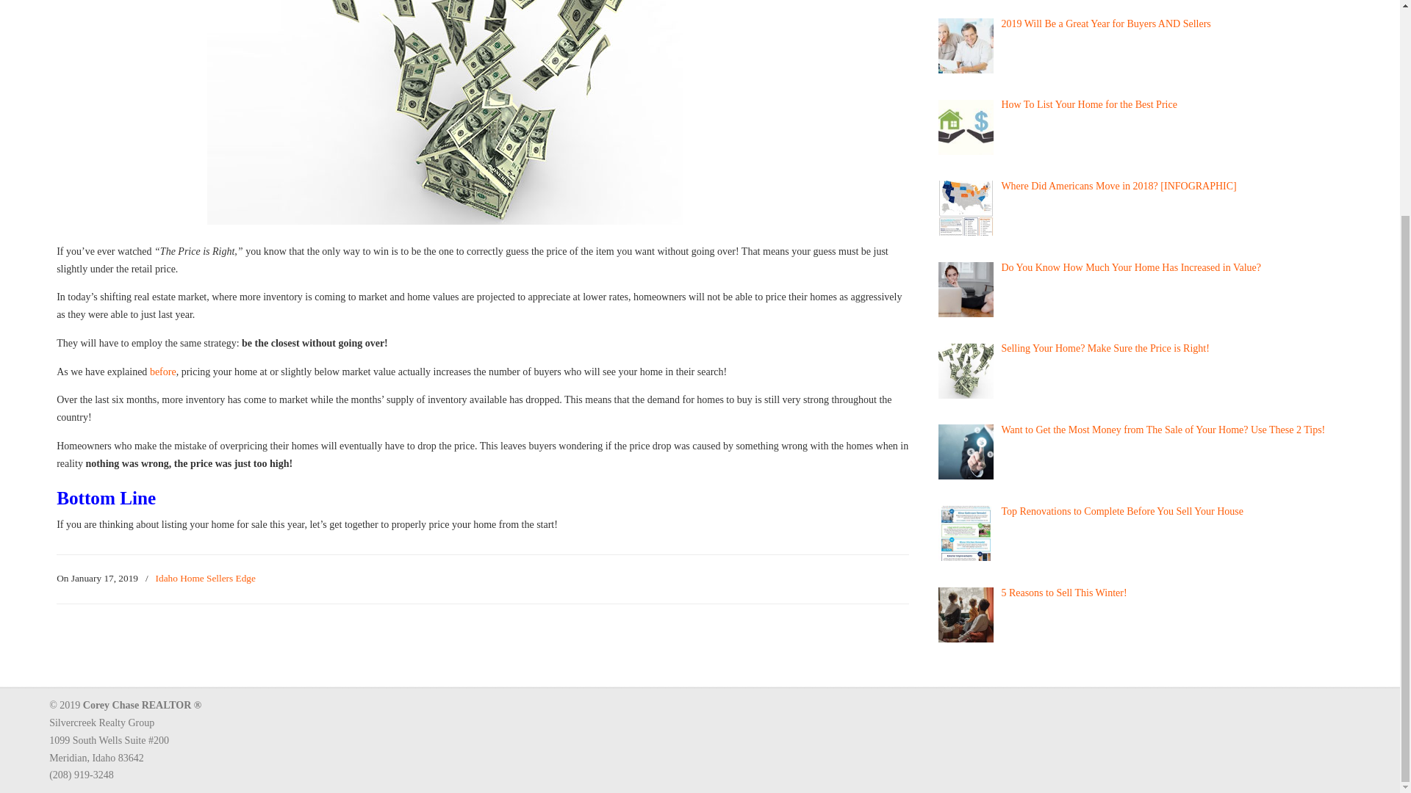  What do you see at coordinates (205, 579) in the screenshot?
I see `Idaho Home Sellers Edge` at bounding box center [205, 579].